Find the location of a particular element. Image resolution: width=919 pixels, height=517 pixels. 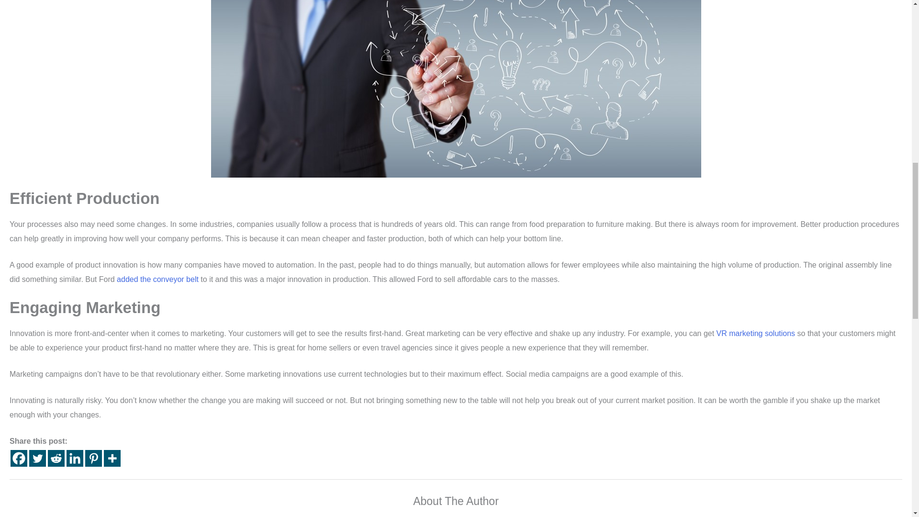

Linkedin is located at coordinates (75, 458).